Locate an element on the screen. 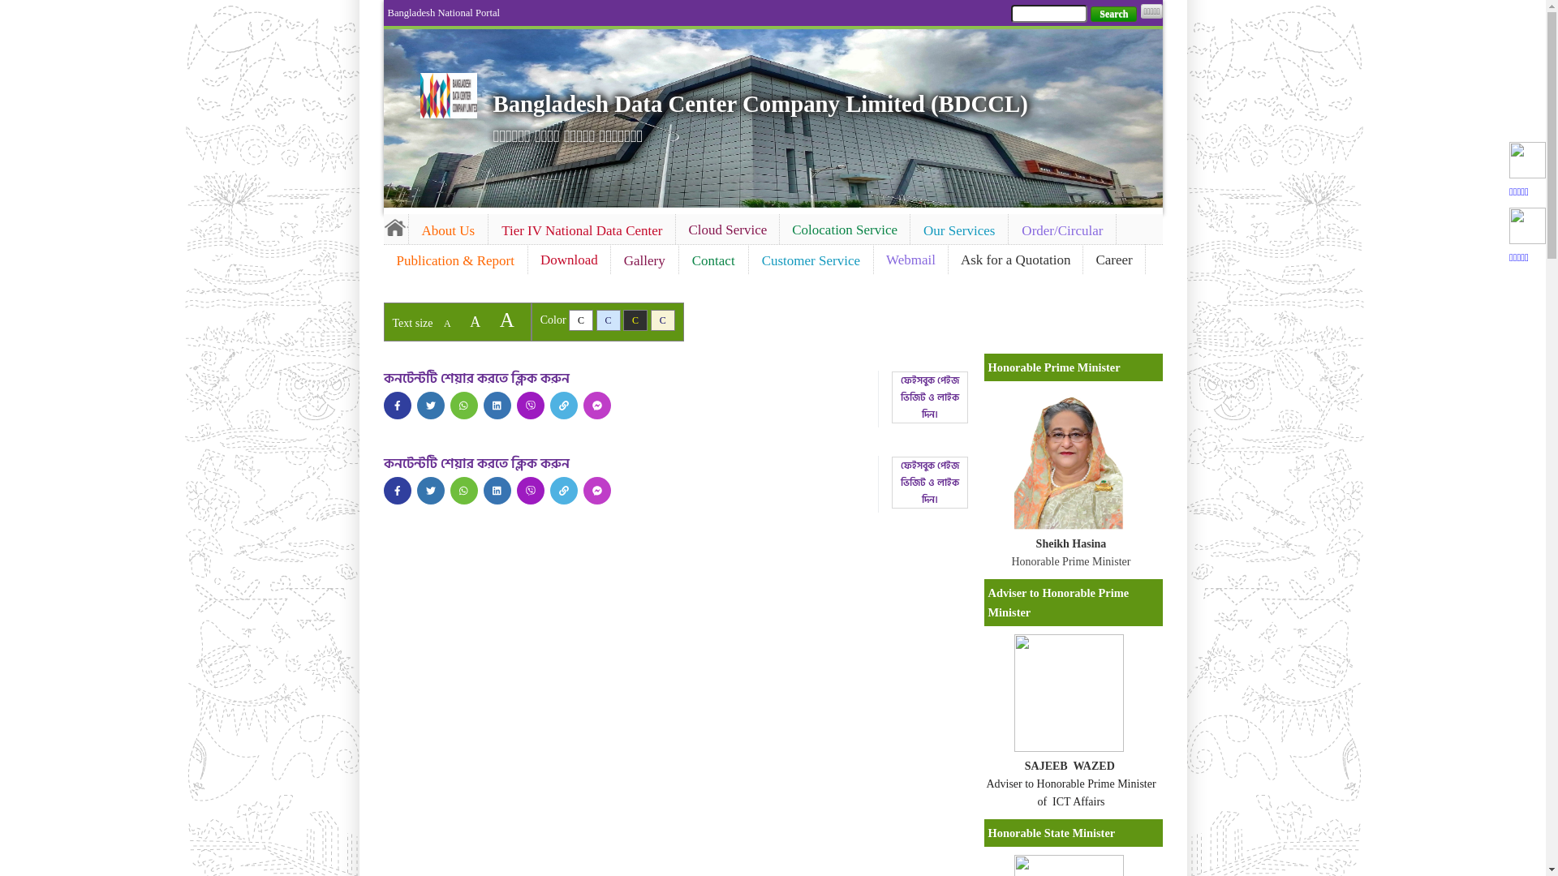  C is located at coordinates (581, 320).